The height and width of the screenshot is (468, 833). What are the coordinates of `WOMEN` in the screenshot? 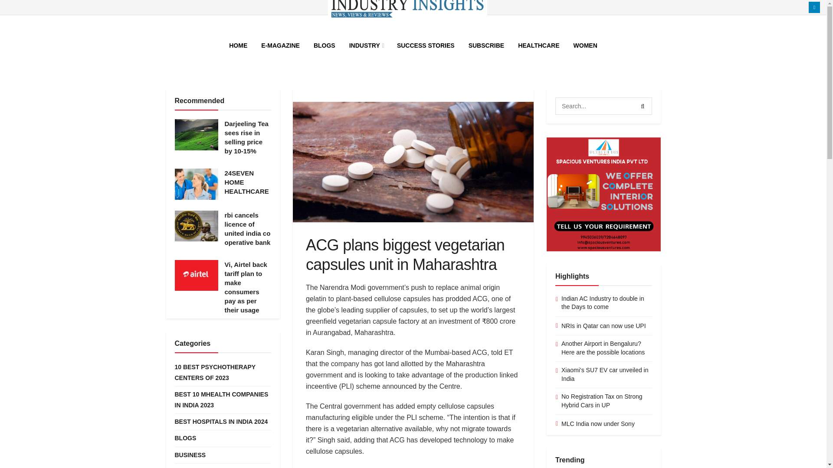 It's located at (585, 45).